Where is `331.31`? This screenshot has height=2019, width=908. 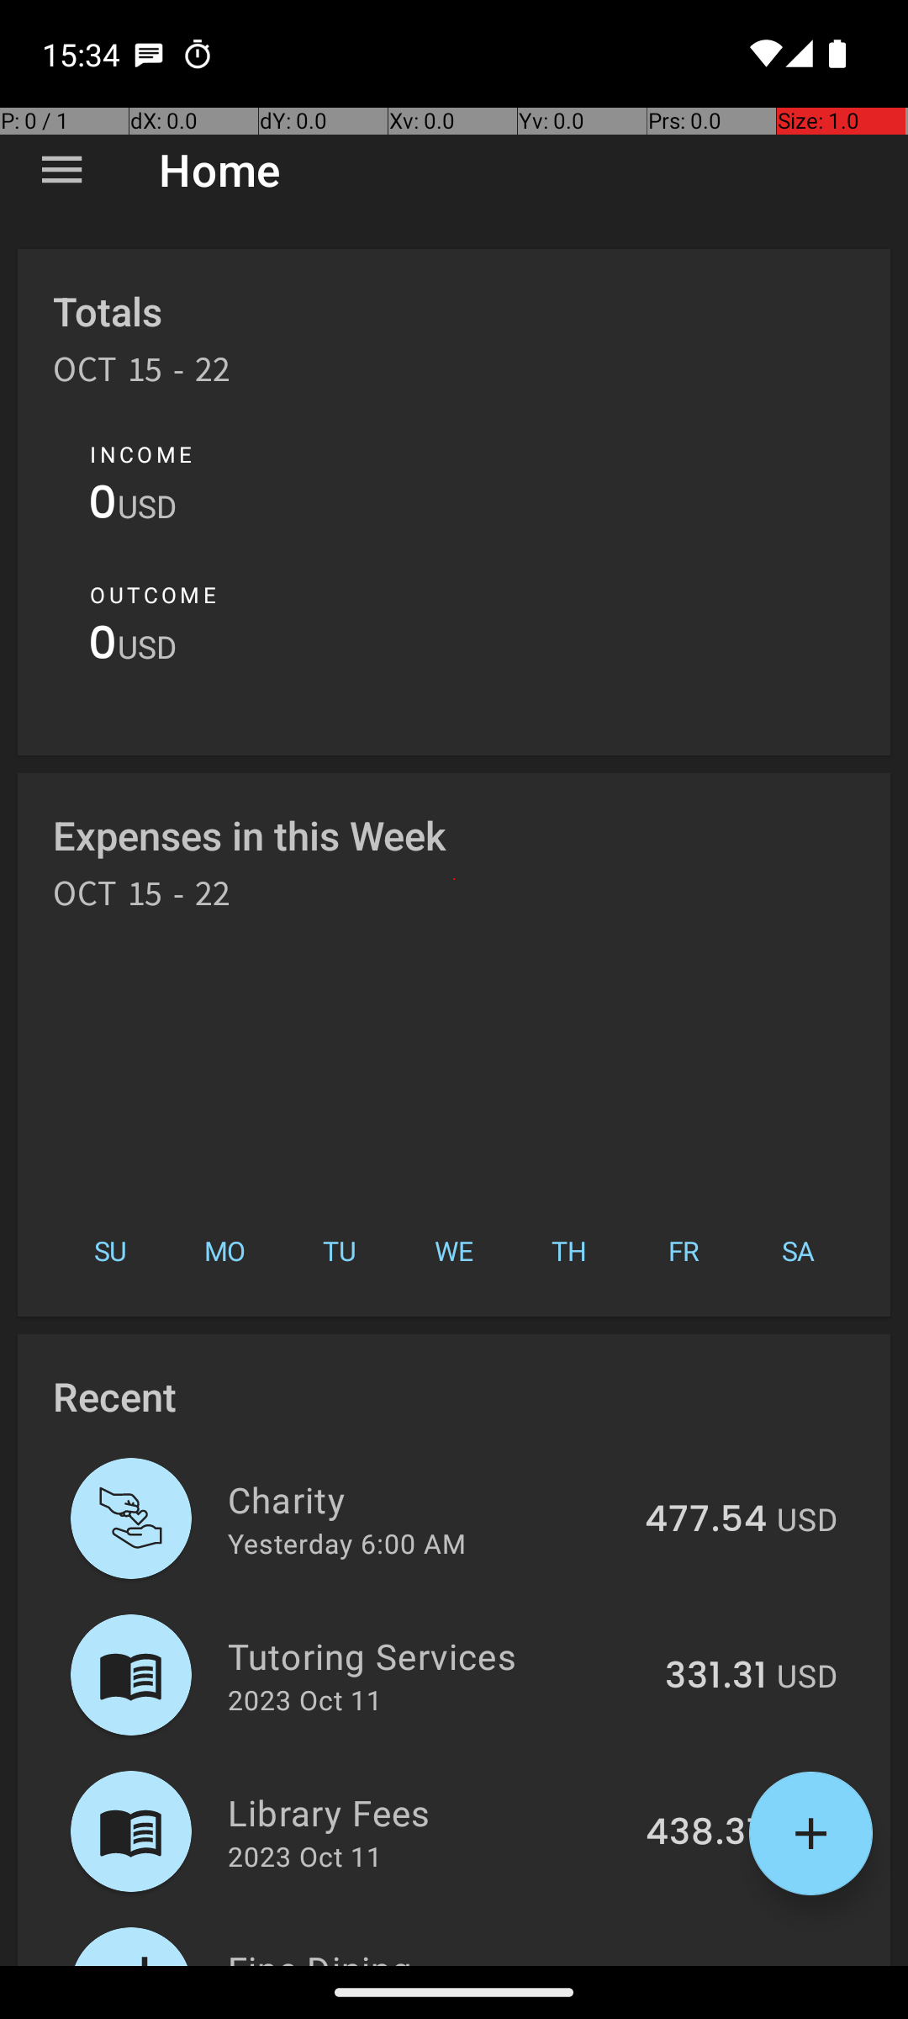
331.31 is located at coordinates (716, 1677).